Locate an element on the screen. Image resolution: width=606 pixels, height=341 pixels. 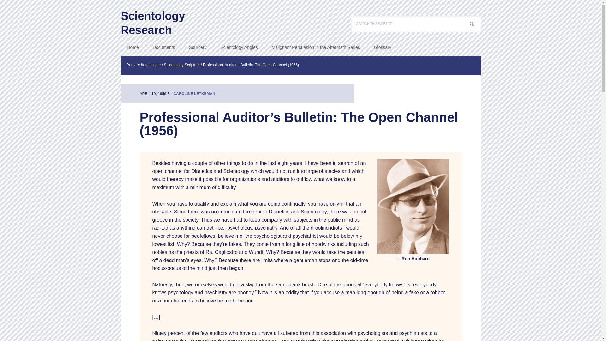
CAROLINE LETKEMAN is located at coordinates (194, 93).